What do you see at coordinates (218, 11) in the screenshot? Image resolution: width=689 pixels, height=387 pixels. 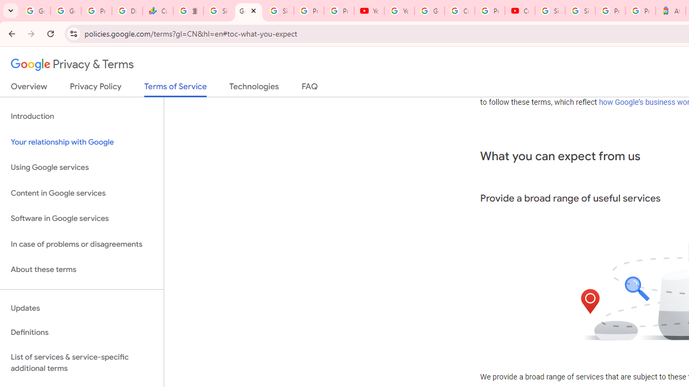 I see `Sign in - Google Accounts` at bounding box center [218, 11].